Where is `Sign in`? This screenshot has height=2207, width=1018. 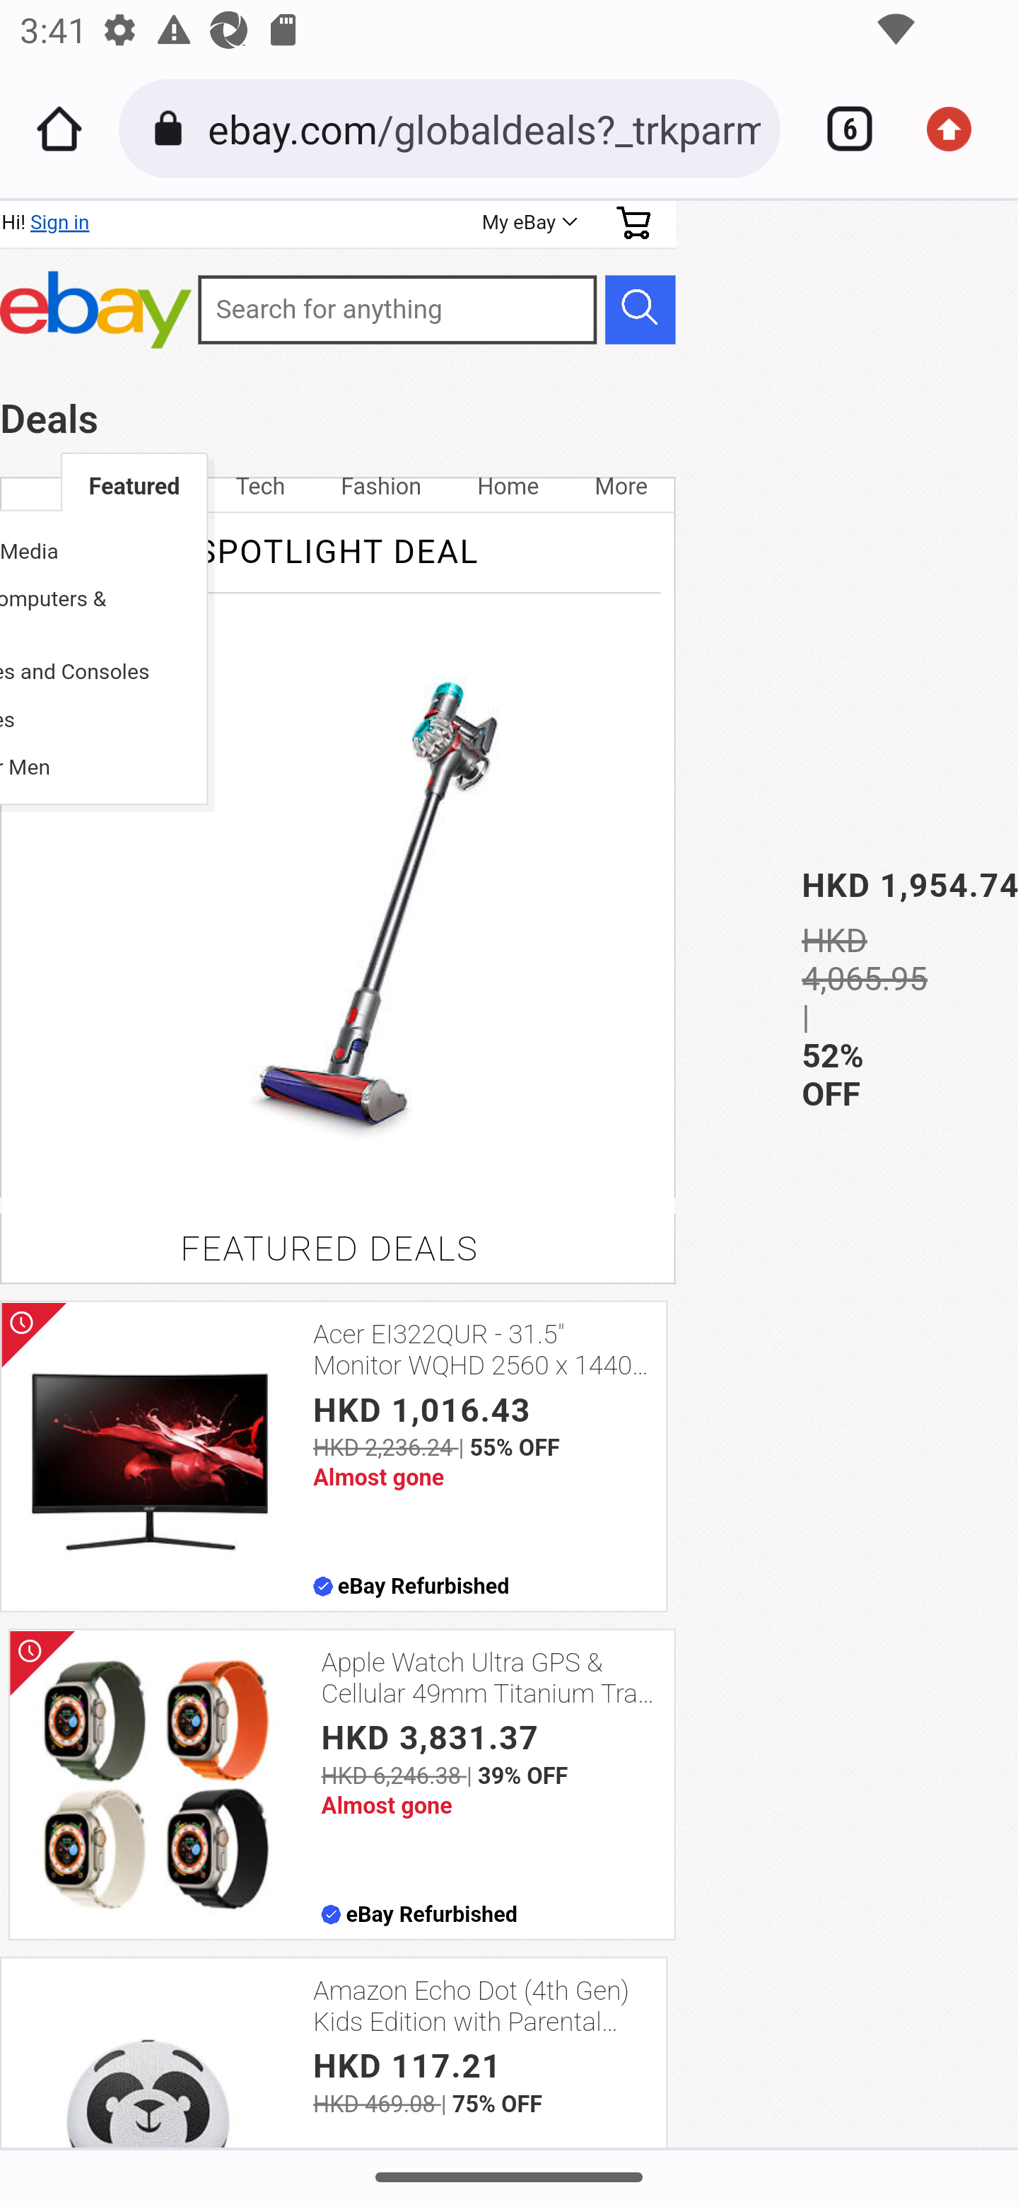 Sign in is located at coordinates (59, 222).